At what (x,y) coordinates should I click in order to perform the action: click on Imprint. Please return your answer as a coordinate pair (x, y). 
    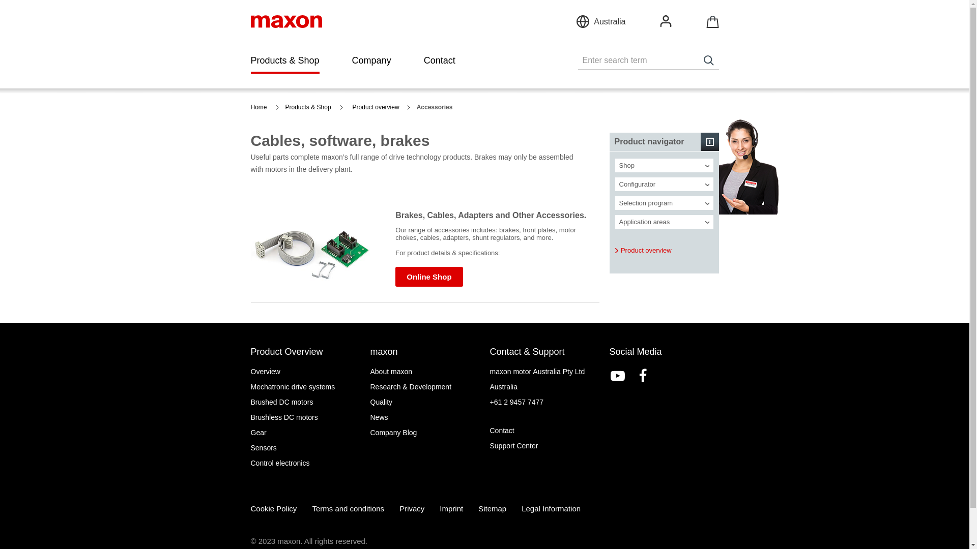
    Looking at the image, I should click on (451, 508).